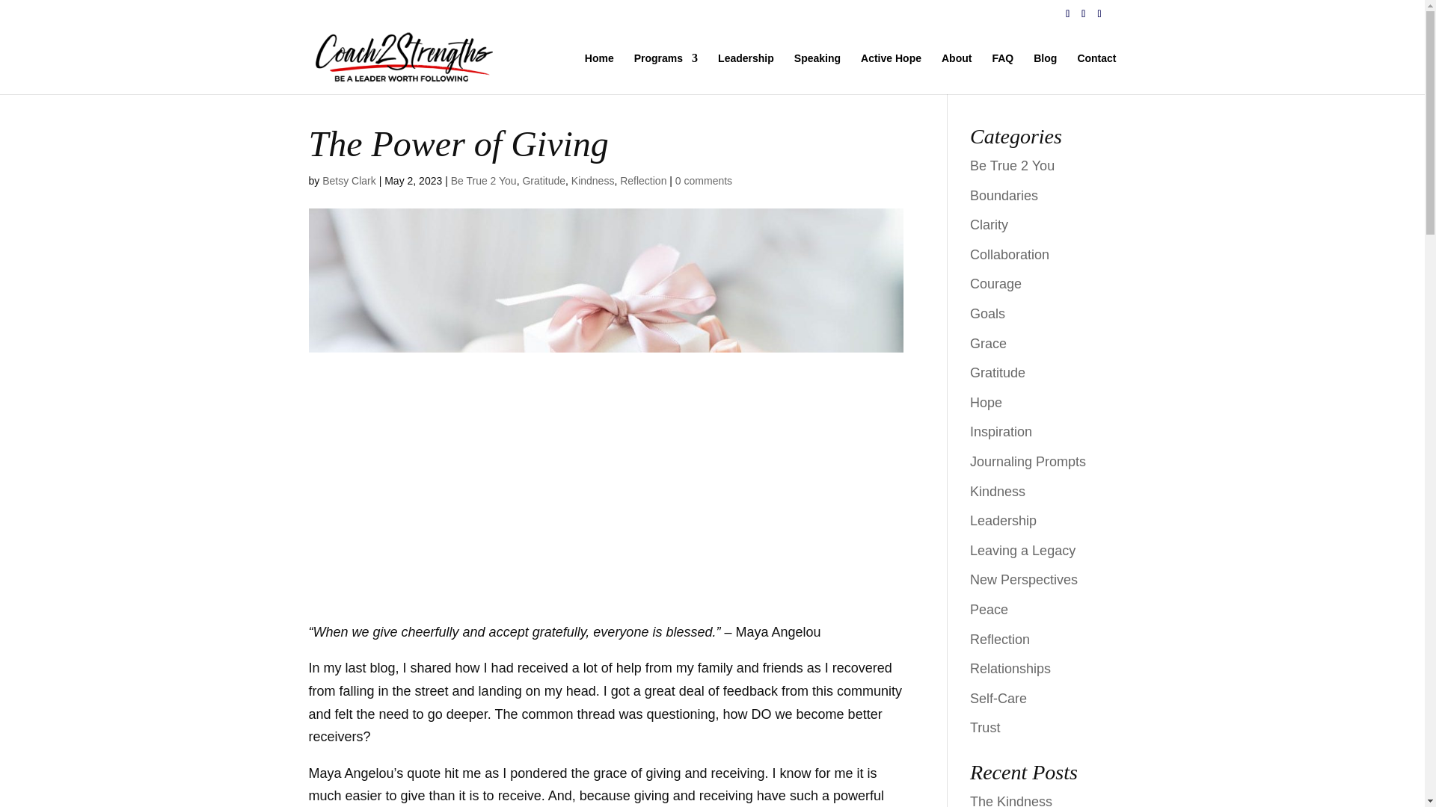 The image size is (1436, 807). I want to click on Leadership, so click(746, 73).